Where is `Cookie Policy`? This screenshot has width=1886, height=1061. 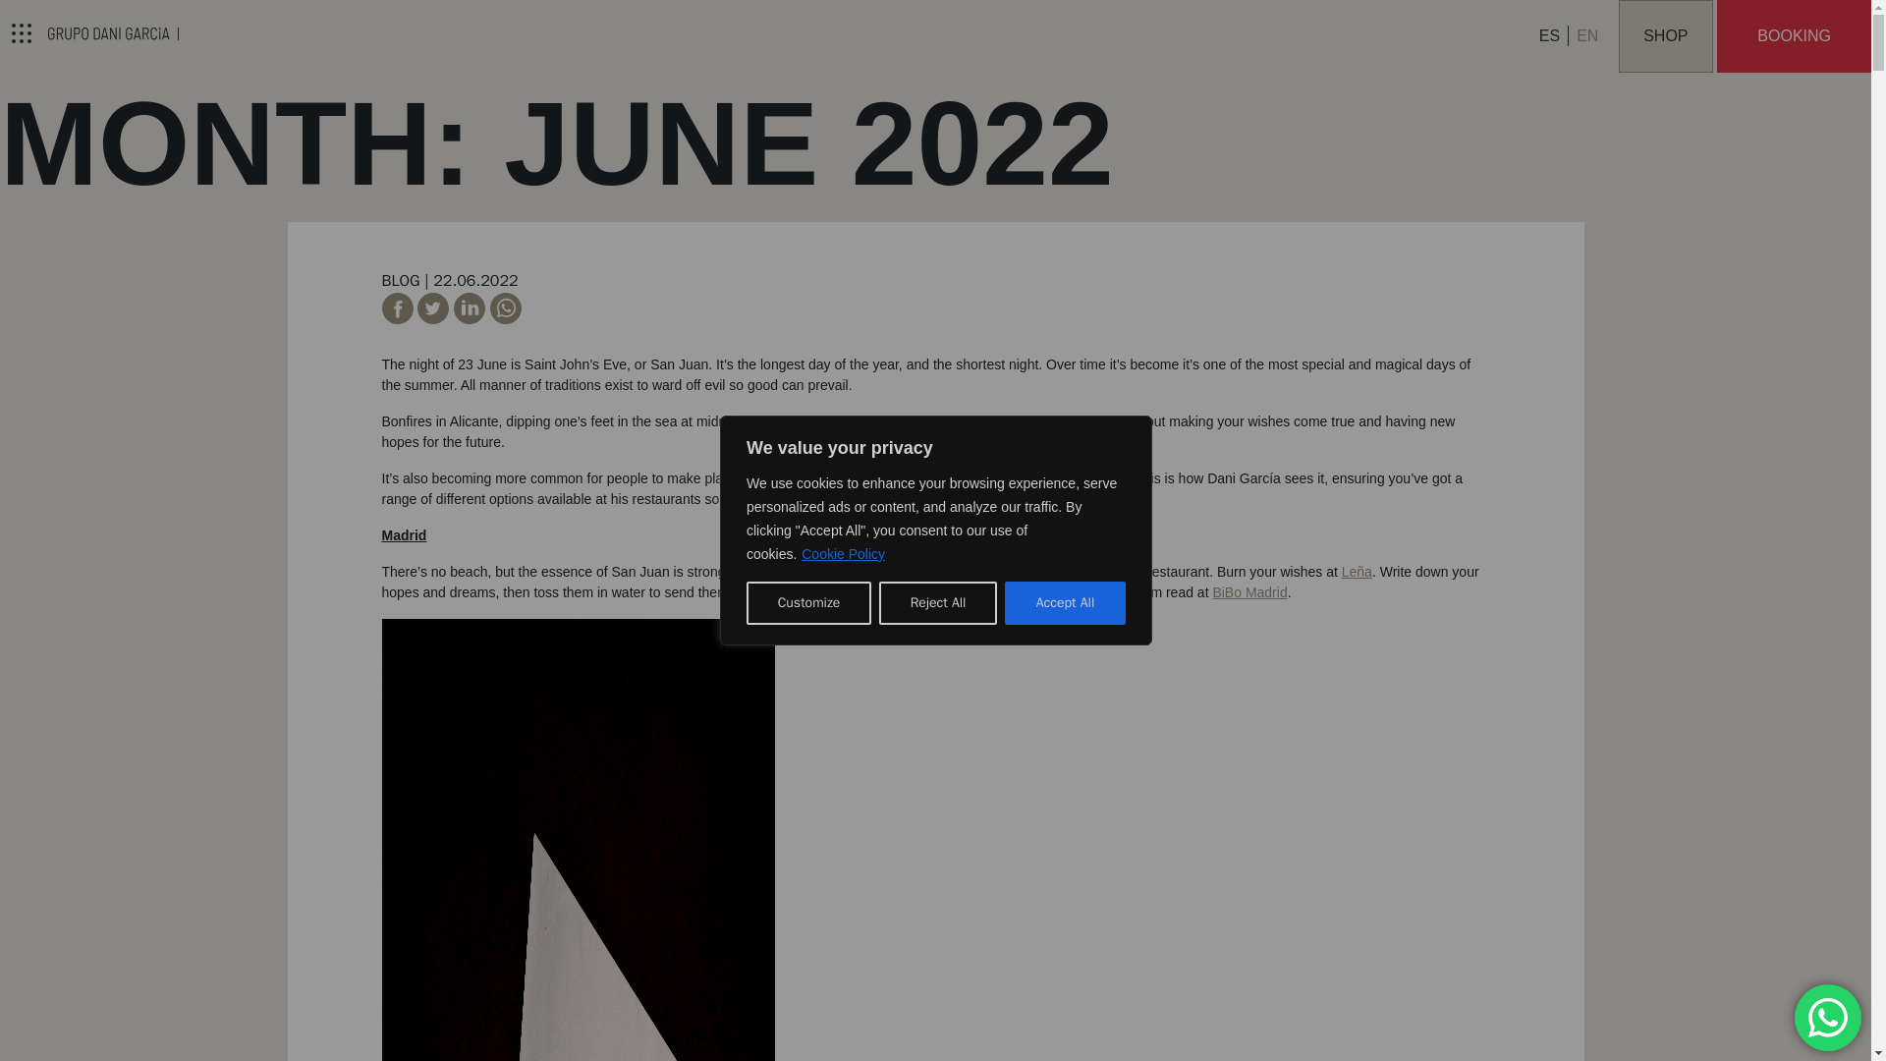 Cookie Policy is located at coordinates (843, 554).